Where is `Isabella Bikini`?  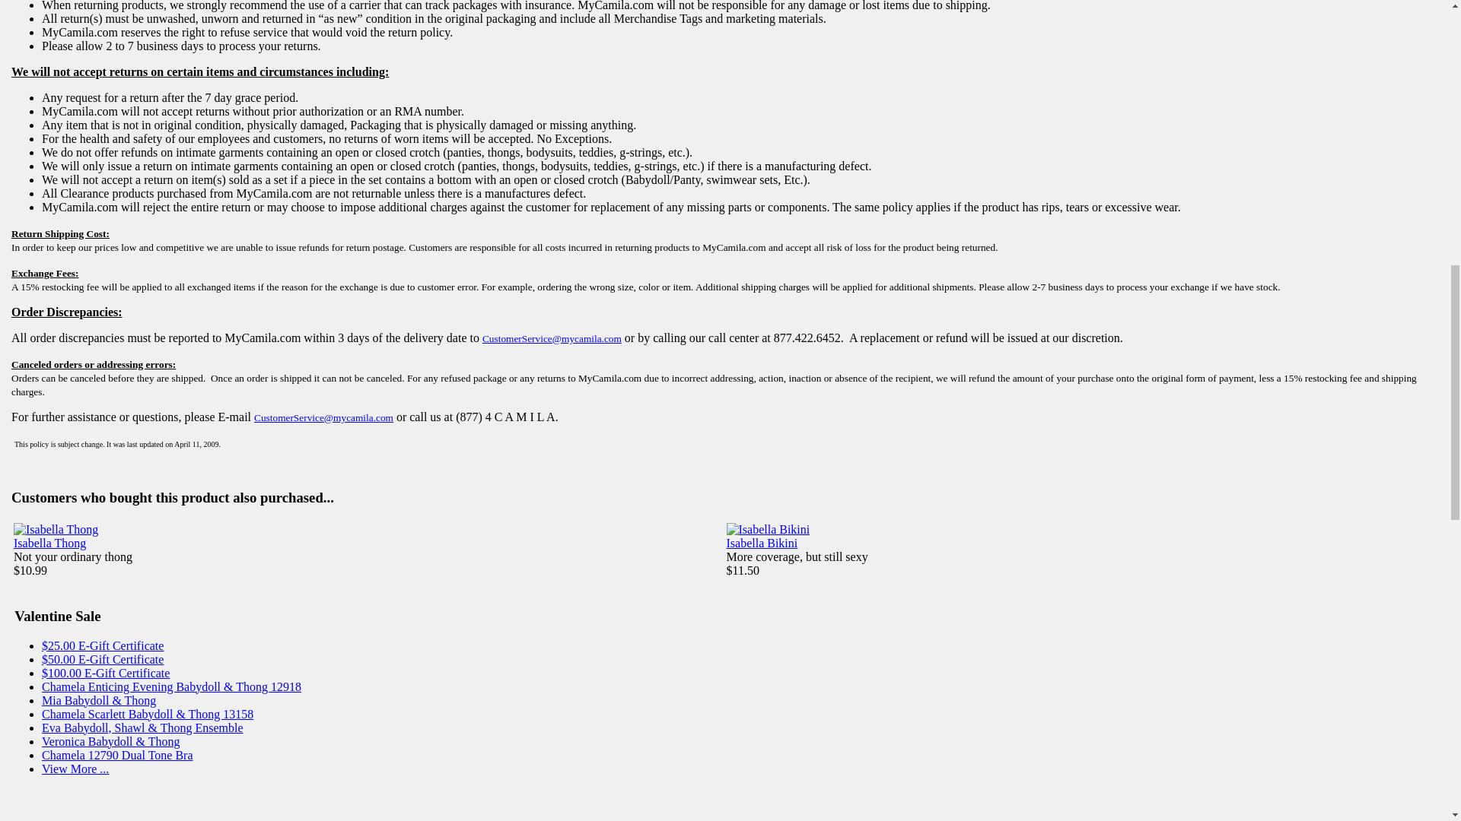 Isabella Bikini is located at coordinates (762, 543).